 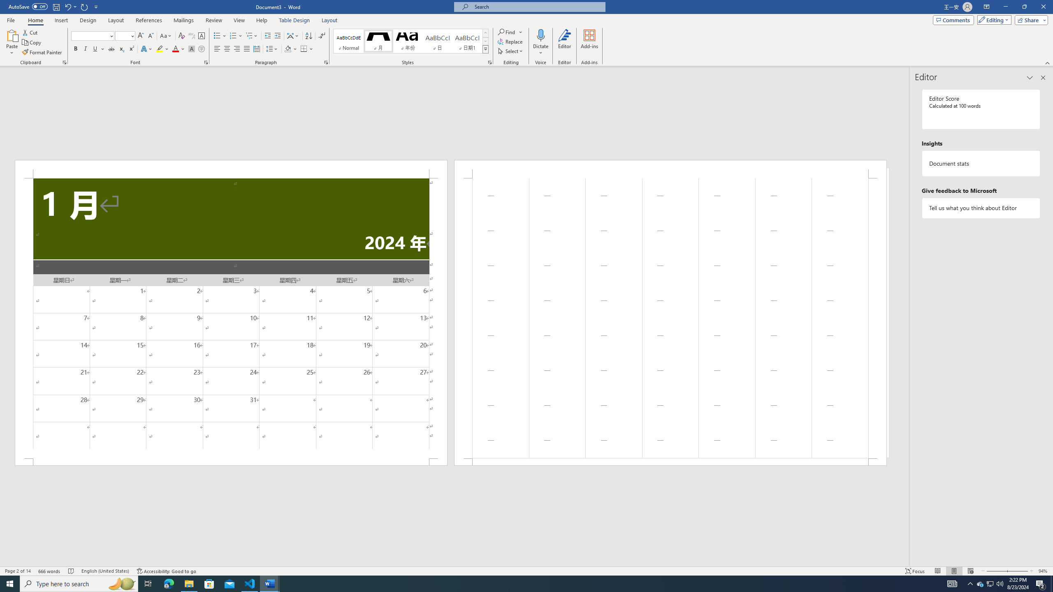 What do you see at coordinates (85, 7) in the screenshot?
I see `Repeat Style` at bounding box center [85, 7].